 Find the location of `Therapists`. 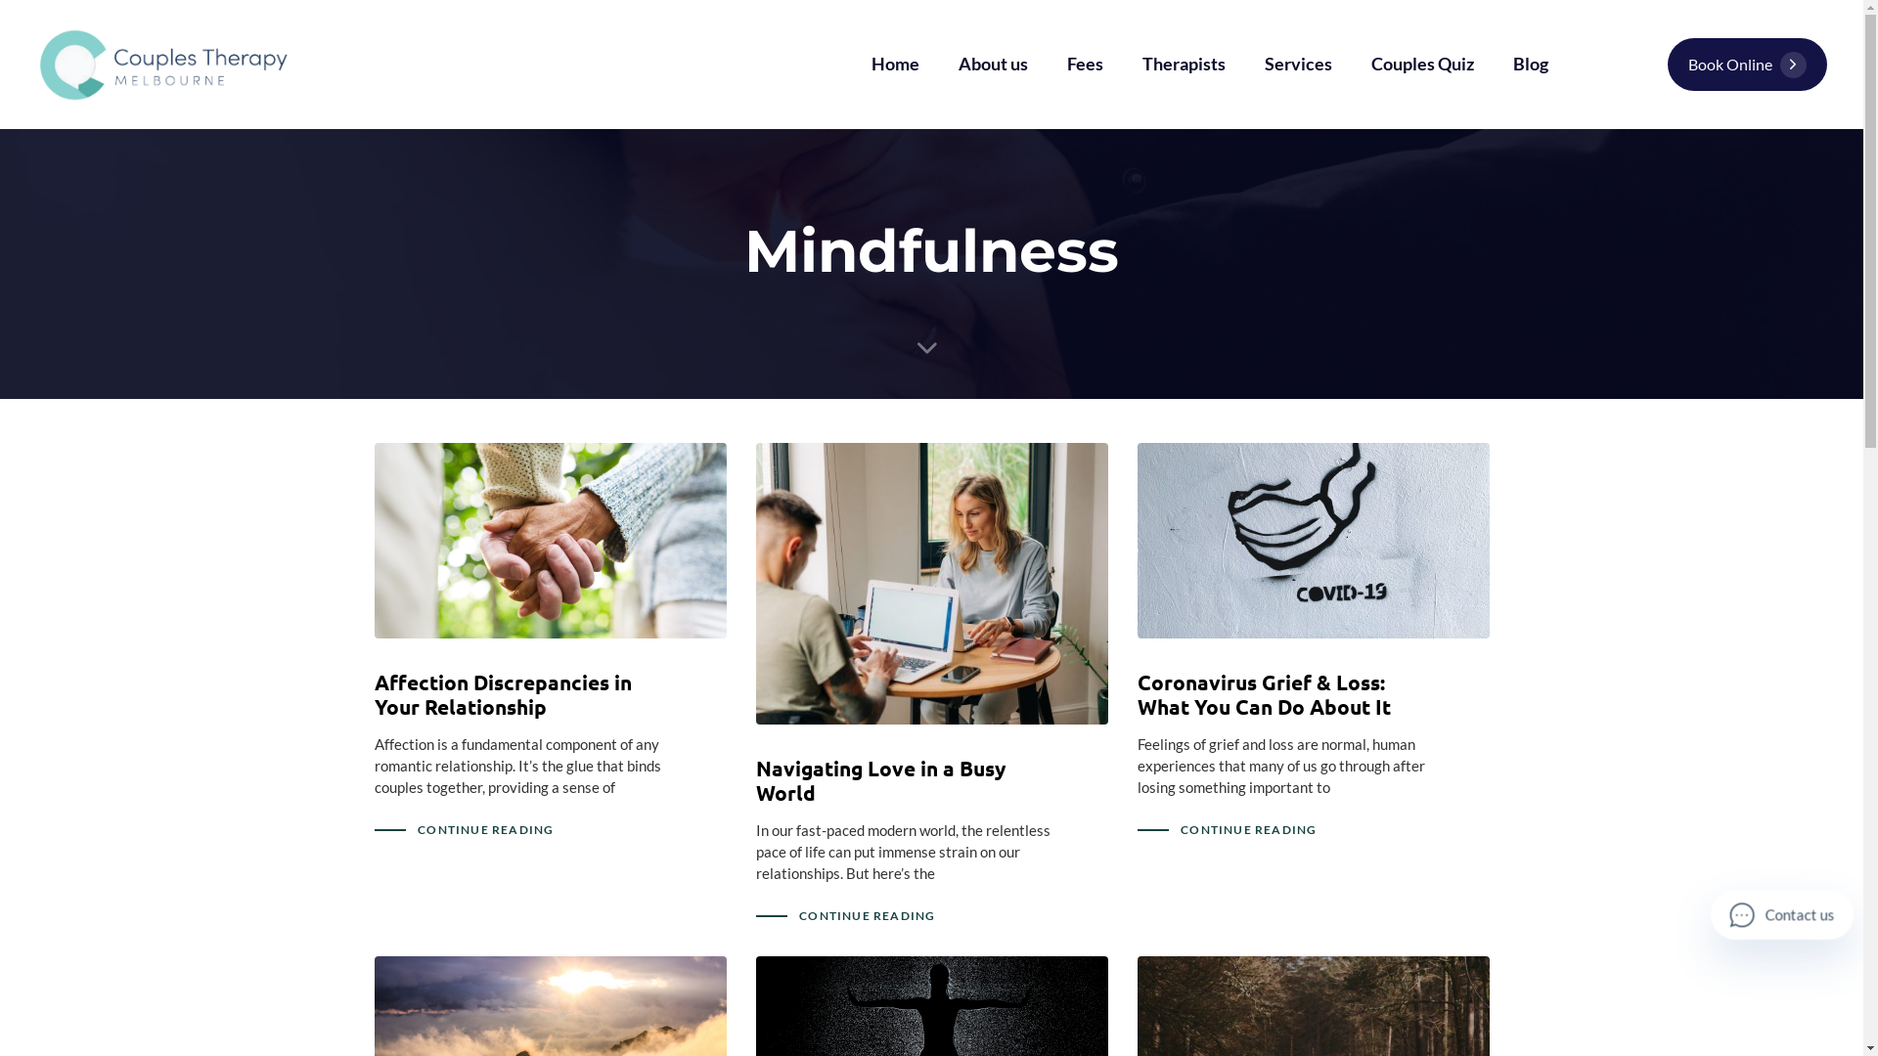

Therapists is located at coordinates (757, 815).